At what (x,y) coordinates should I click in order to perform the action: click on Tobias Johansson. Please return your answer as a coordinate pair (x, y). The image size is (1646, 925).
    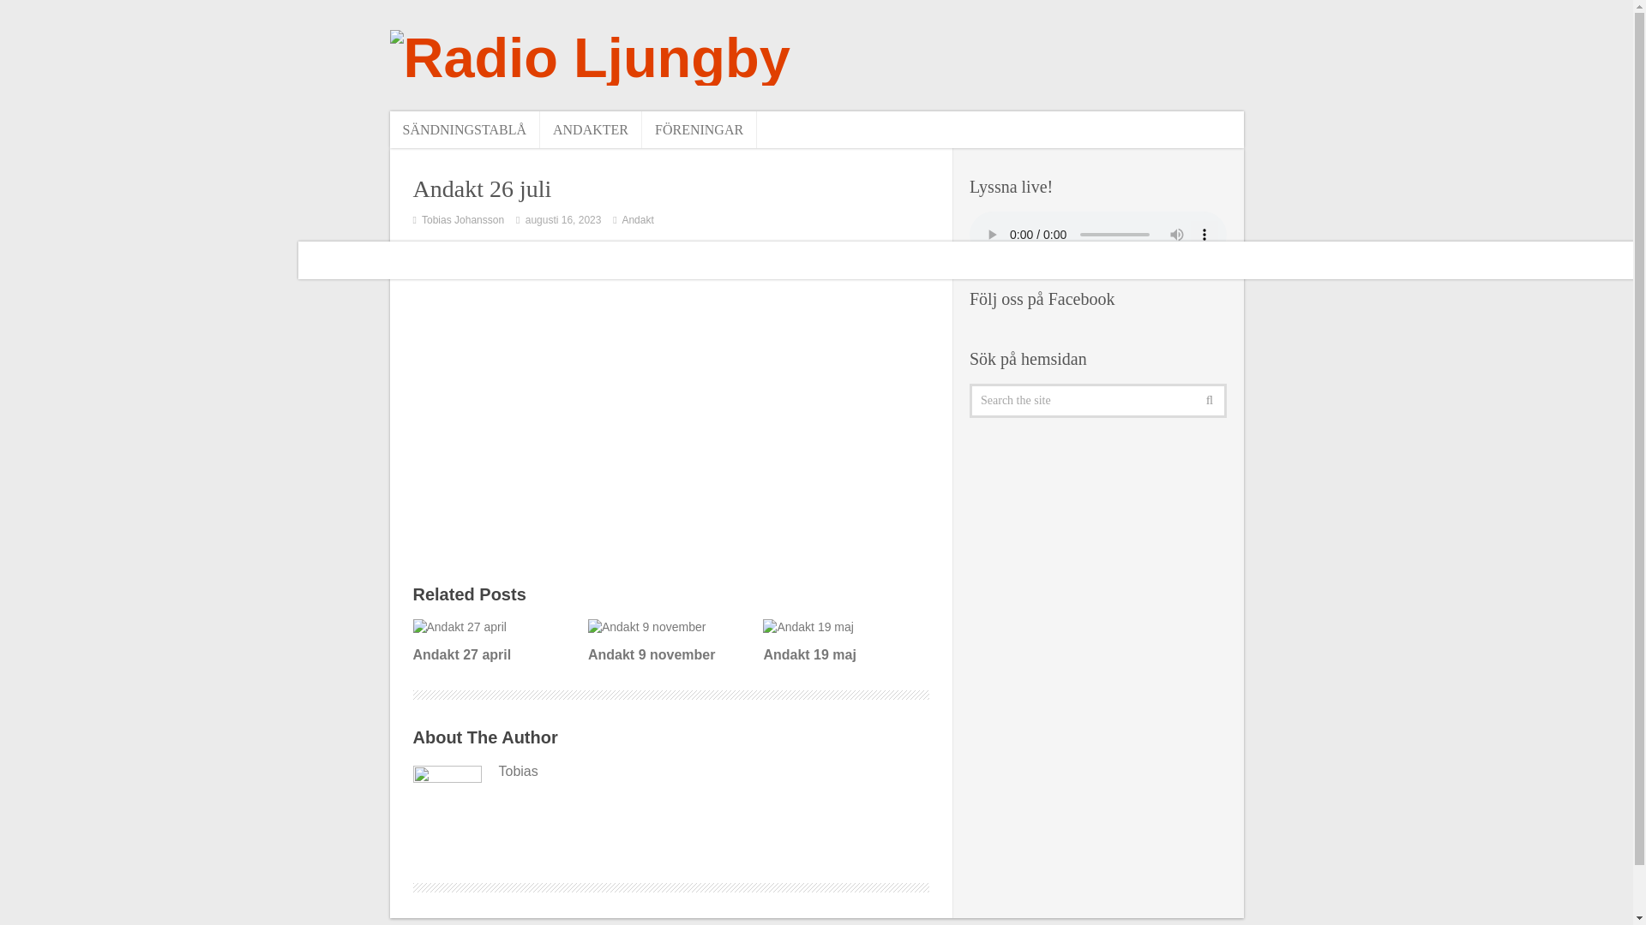
    Looking at the image, I should click on (462, 219).